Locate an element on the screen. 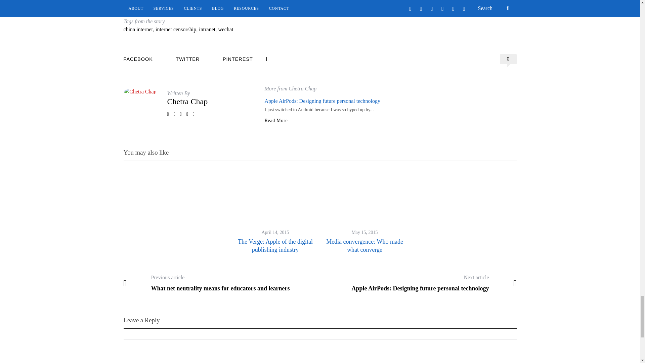  wechat is located at coordinates (225, 29).